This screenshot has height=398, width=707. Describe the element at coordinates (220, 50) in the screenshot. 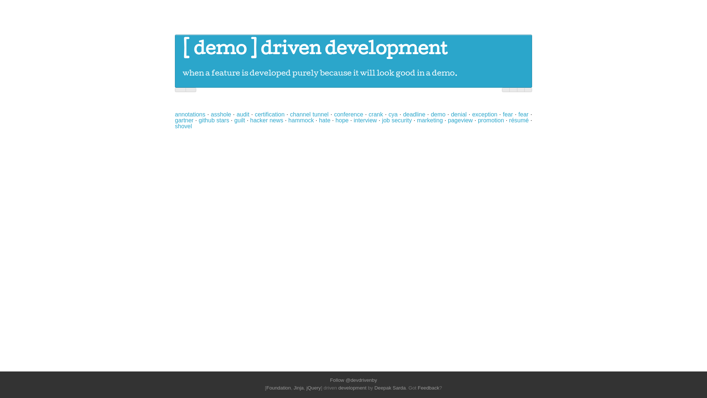

I see `demo` at that location.